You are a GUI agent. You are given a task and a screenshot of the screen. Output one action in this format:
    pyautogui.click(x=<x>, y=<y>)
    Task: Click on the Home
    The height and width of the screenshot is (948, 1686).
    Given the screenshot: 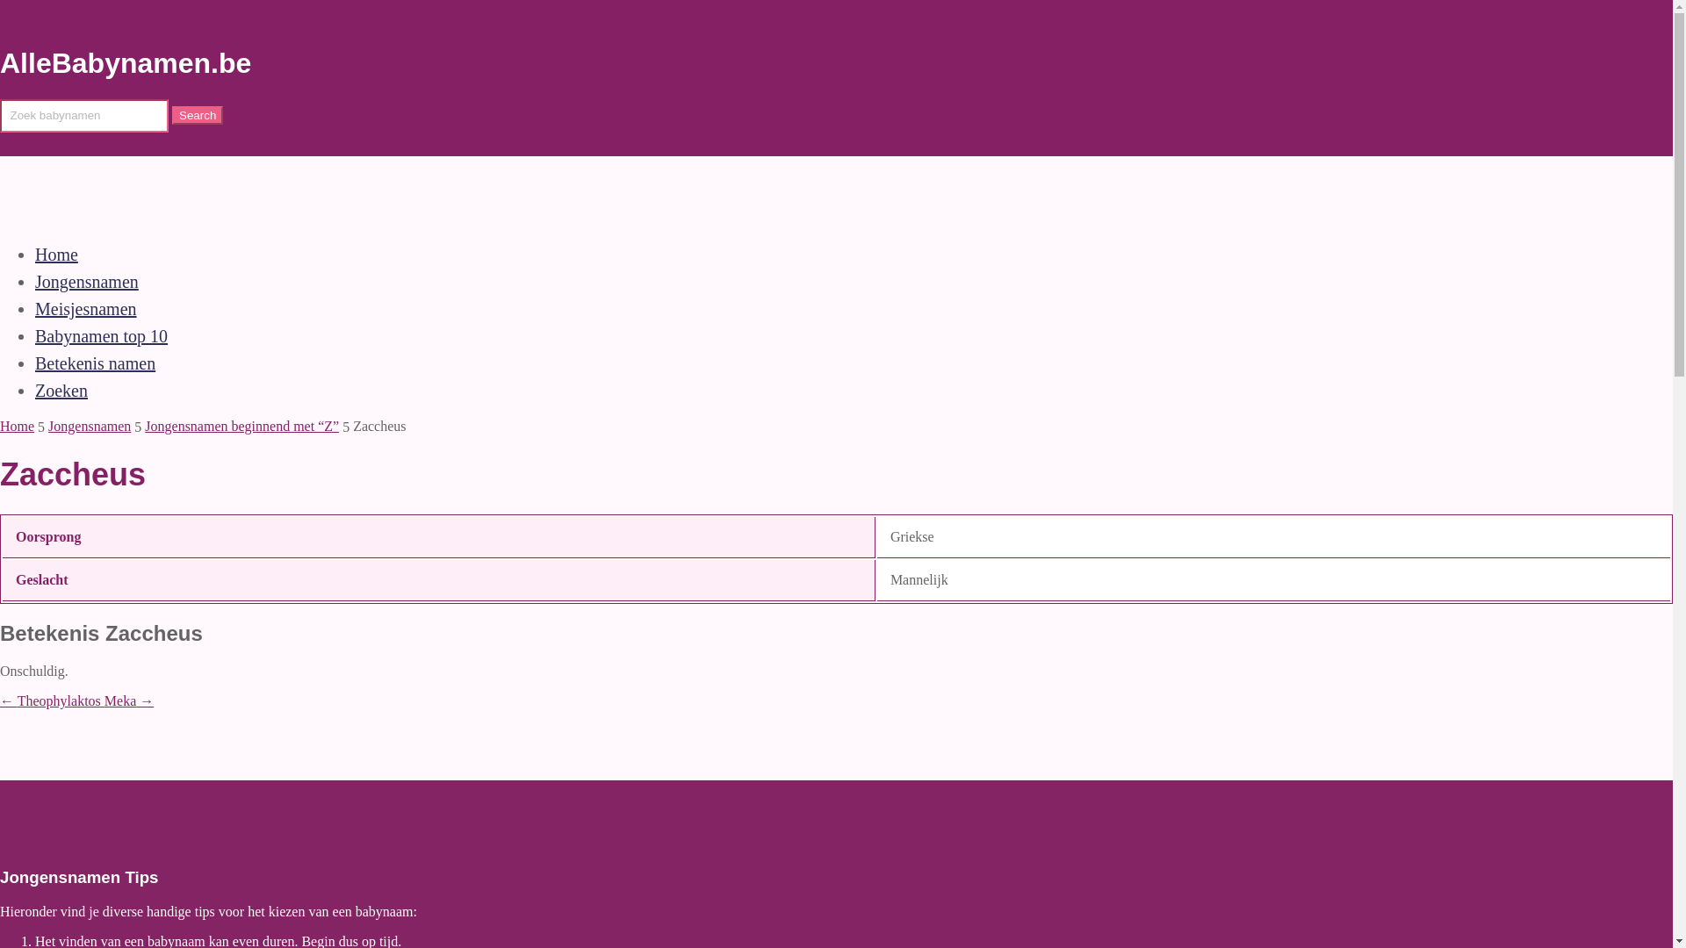 What is the action you would take?
    pyautogui.click(x=56, y=255)
    